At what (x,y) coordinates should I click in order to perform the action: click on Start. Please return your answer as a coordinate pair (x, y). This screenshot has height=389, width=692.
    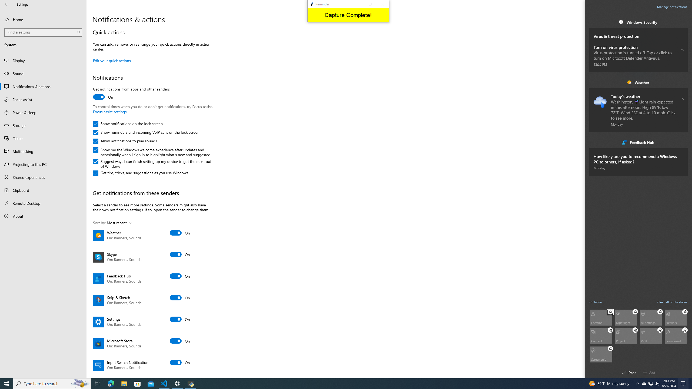
    Looking at the image, I should click on (6, 384).